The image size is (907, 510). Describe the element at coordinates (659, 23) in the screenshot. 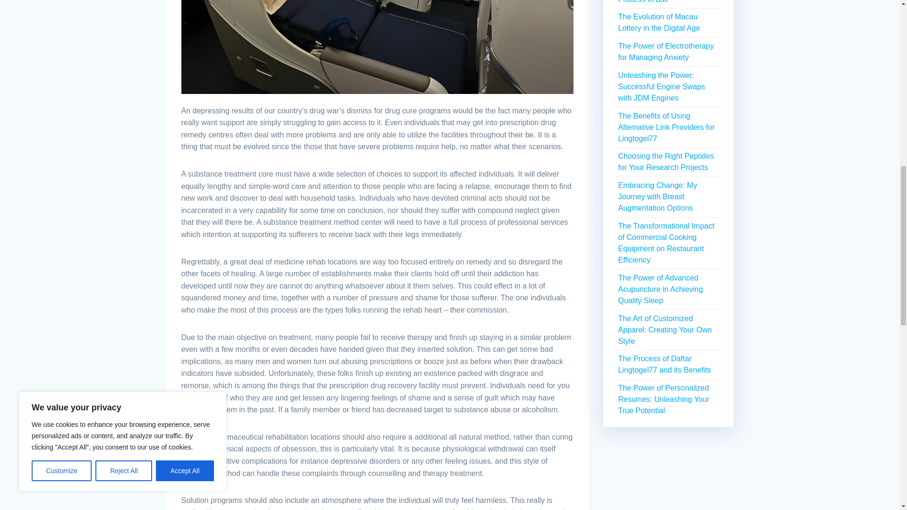

I see `The Evolution of Macau Lottery in the Digital Age` at that location.